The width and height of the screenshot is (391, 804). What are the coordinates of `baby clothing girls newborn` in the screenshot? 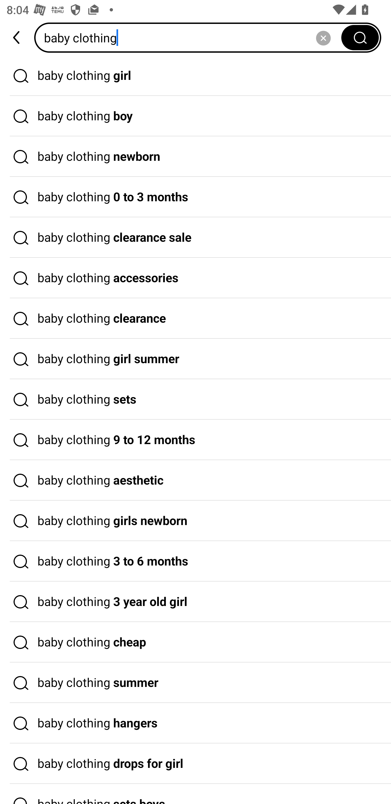 It's located at (195, 521).